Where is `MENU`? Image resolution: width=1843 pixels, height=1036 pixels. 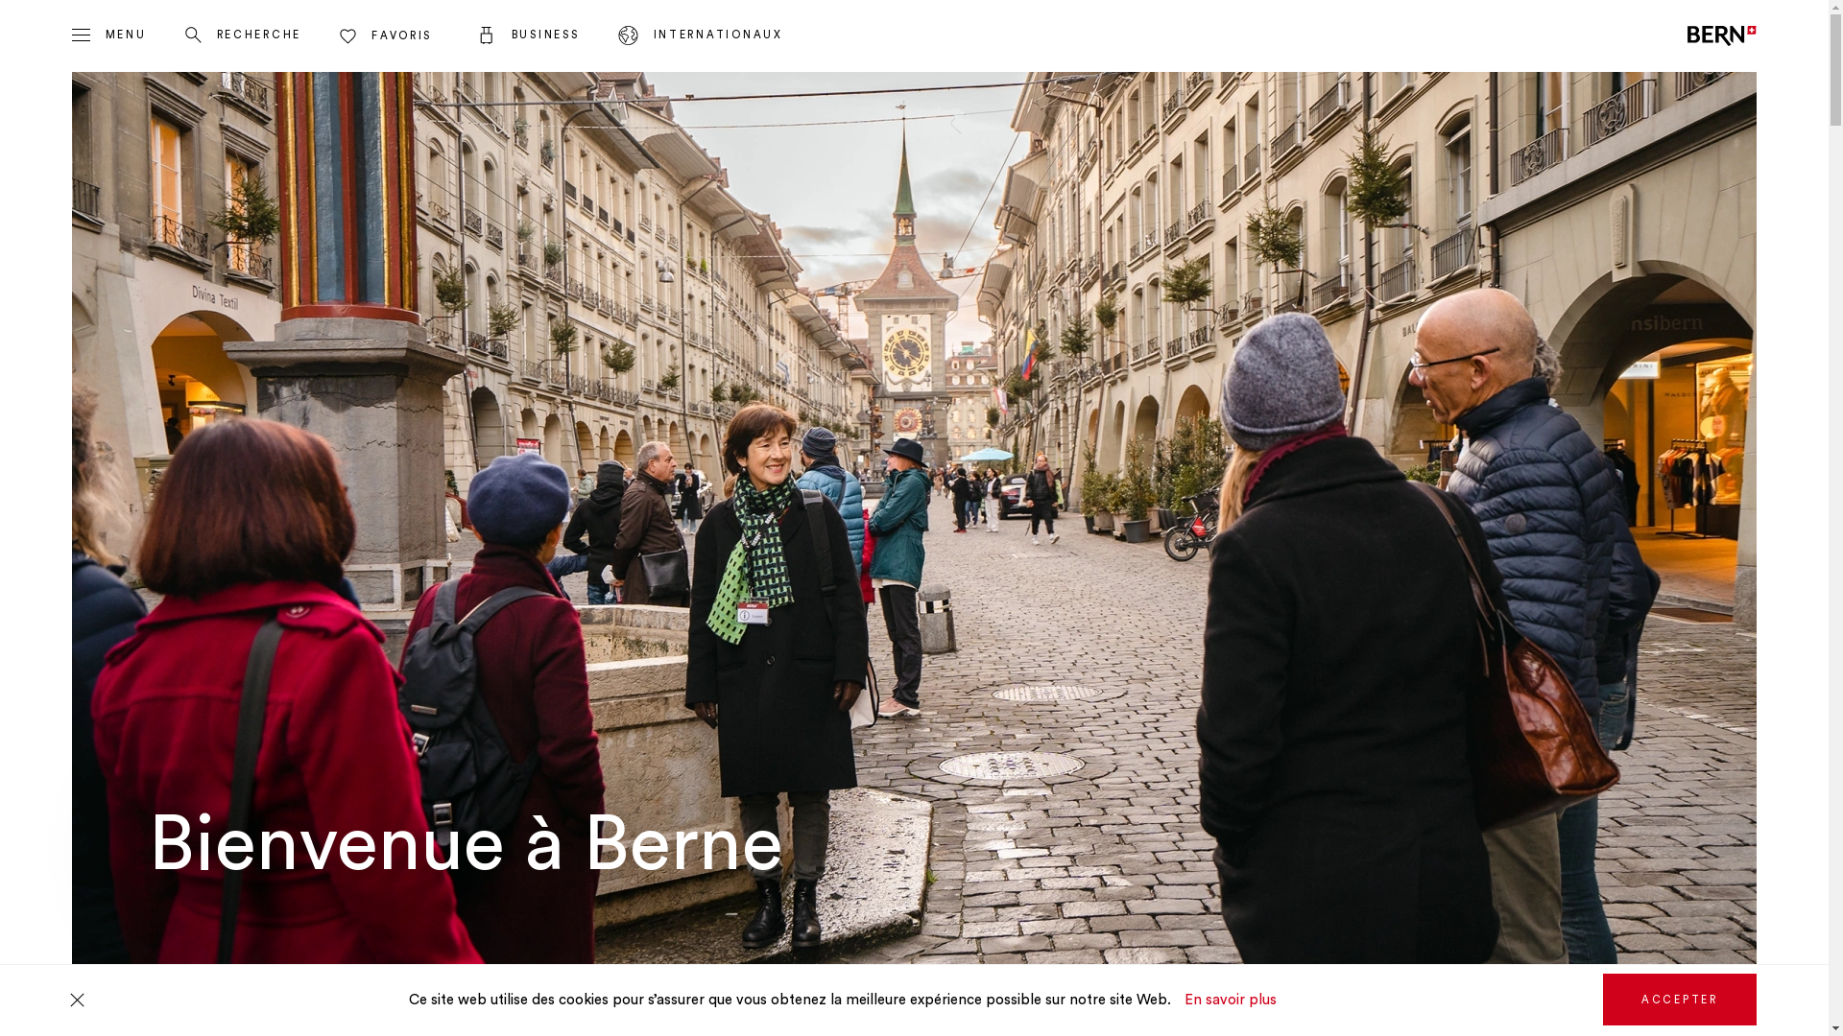 MENU is located at coordinates (109, 35).